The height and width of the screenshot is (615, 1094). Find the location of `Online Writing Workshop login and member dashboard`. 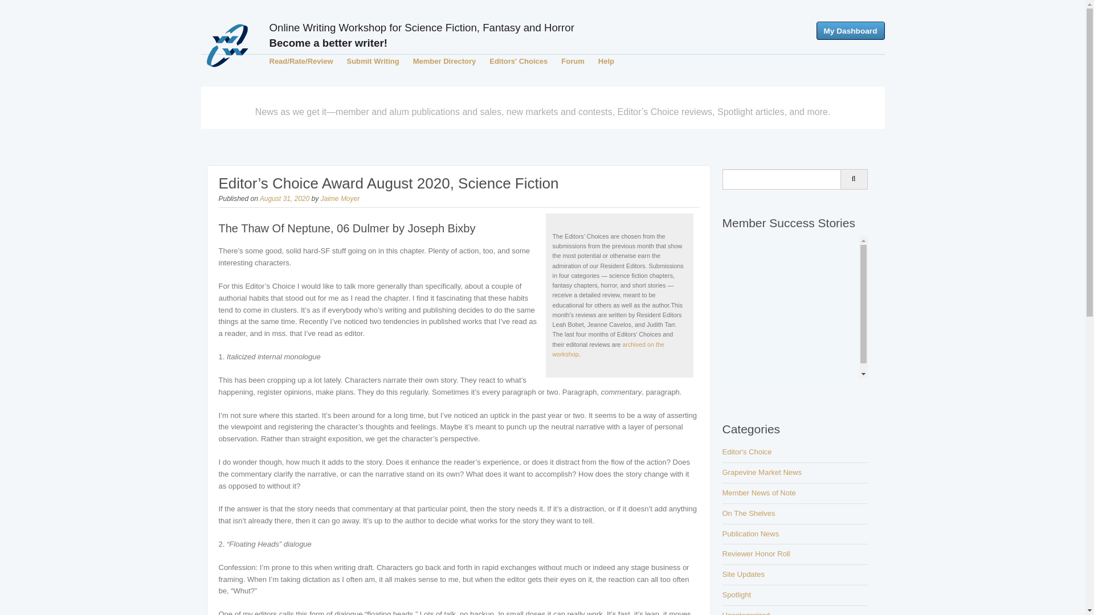

Online Writing Workshop login and member dashboard is located at coordinates (850, 31).